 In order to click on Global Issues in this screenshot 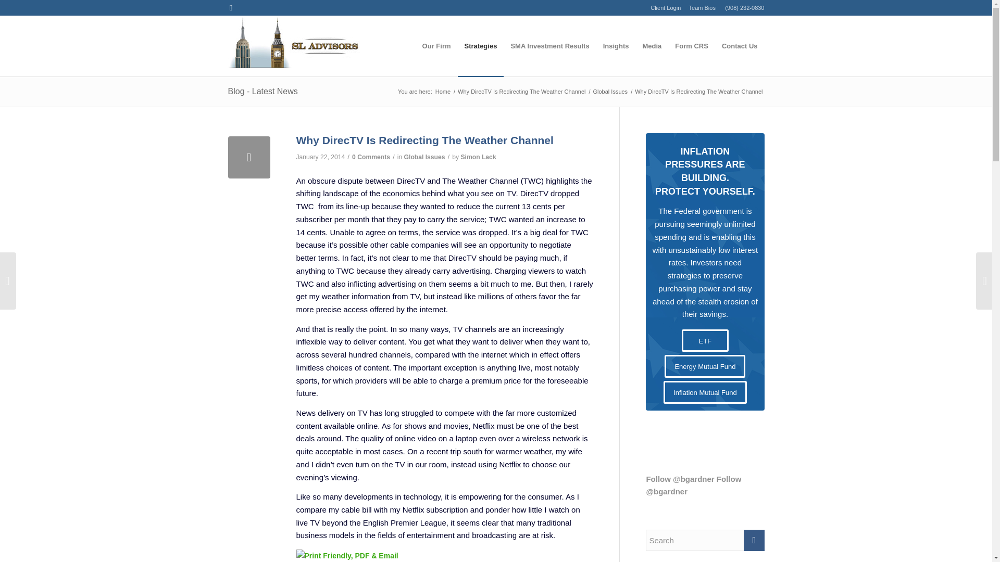, I will do `click(424, 157)`.